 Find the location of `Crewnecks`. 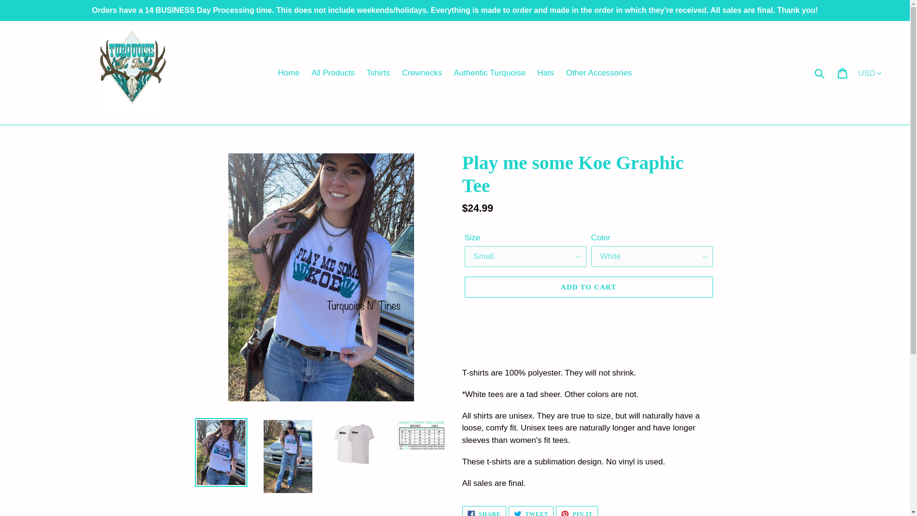

Crewnecks is located at coordinates (489, 73).